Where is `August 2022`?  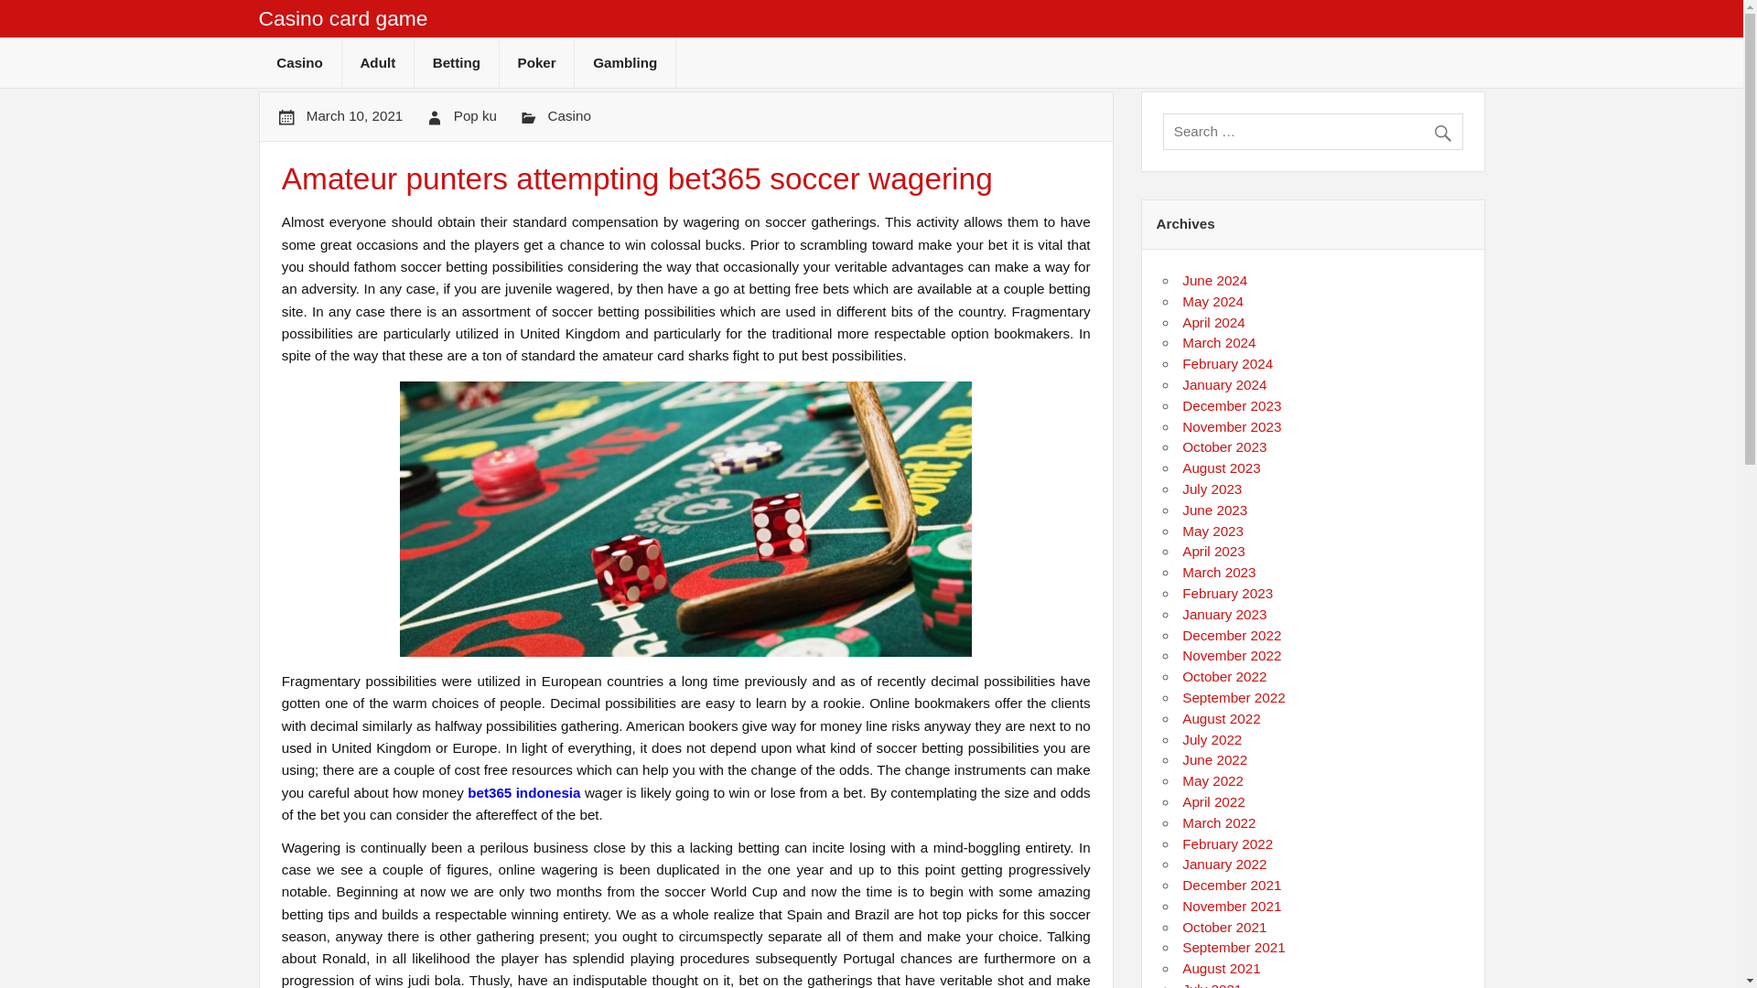 August 2022 is located at coordinates (1221, 717).